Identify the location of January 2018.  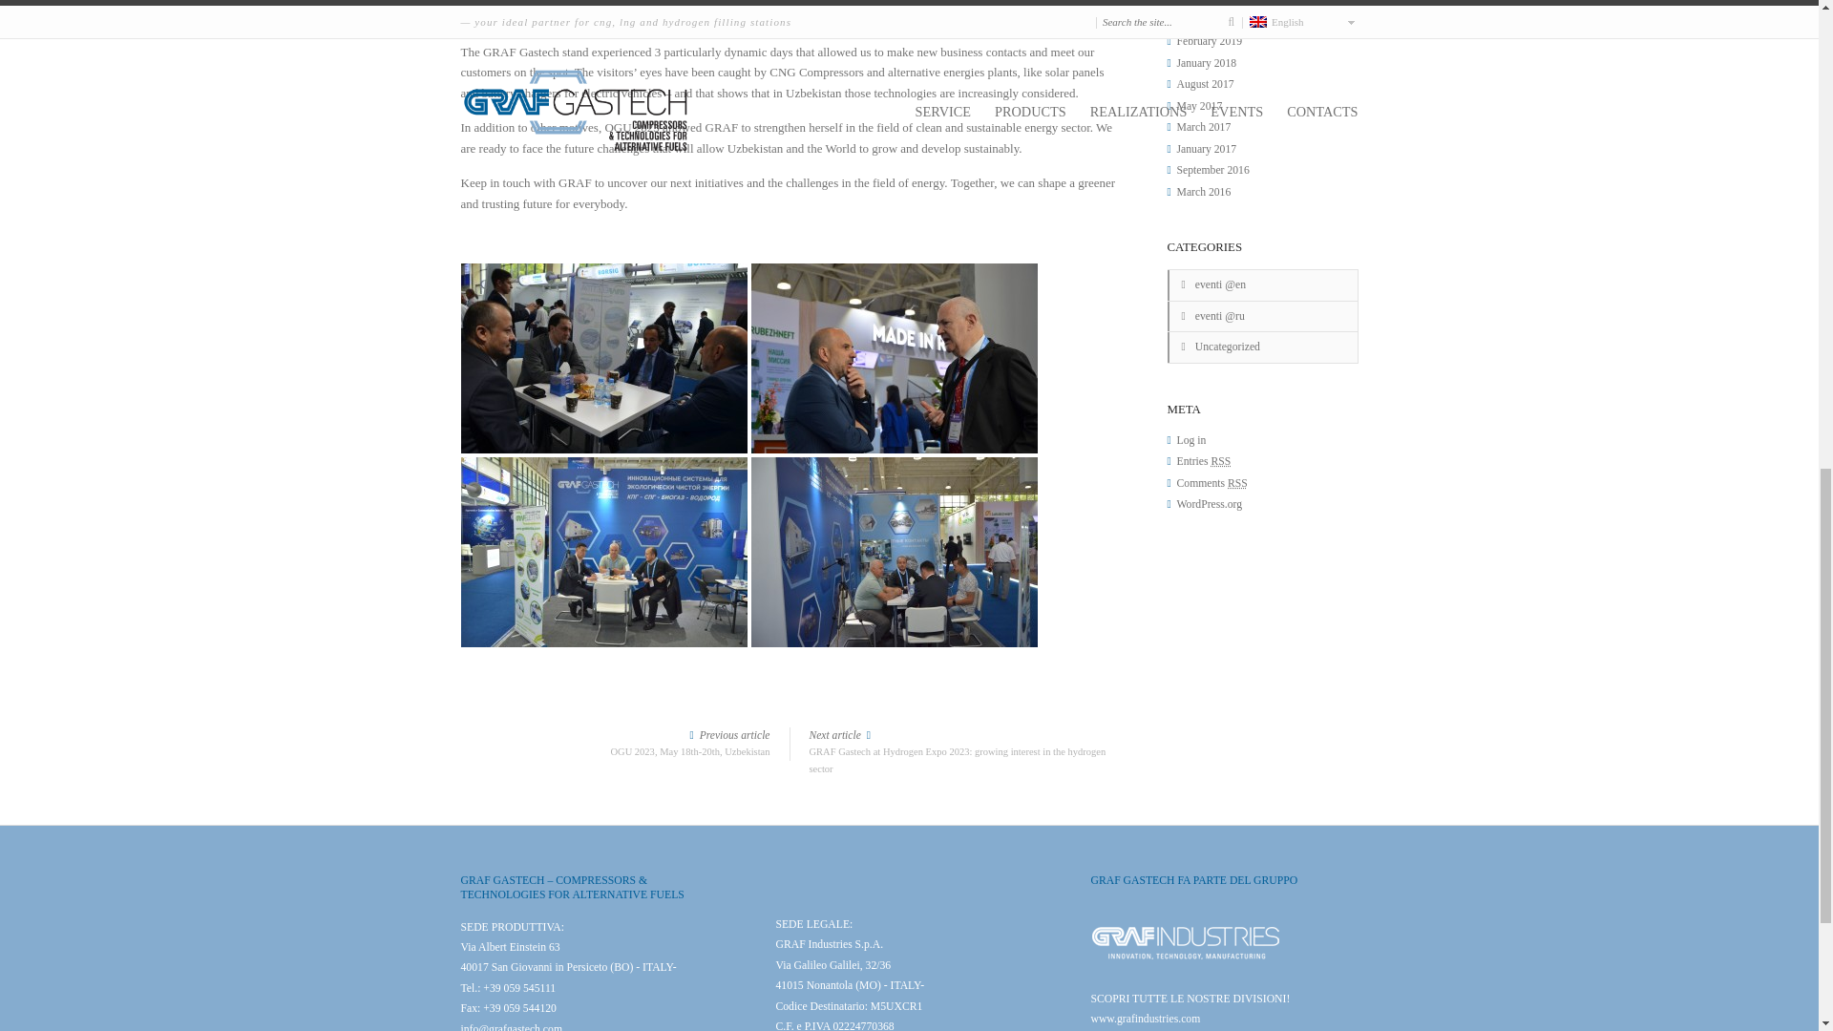
(1206, 63).